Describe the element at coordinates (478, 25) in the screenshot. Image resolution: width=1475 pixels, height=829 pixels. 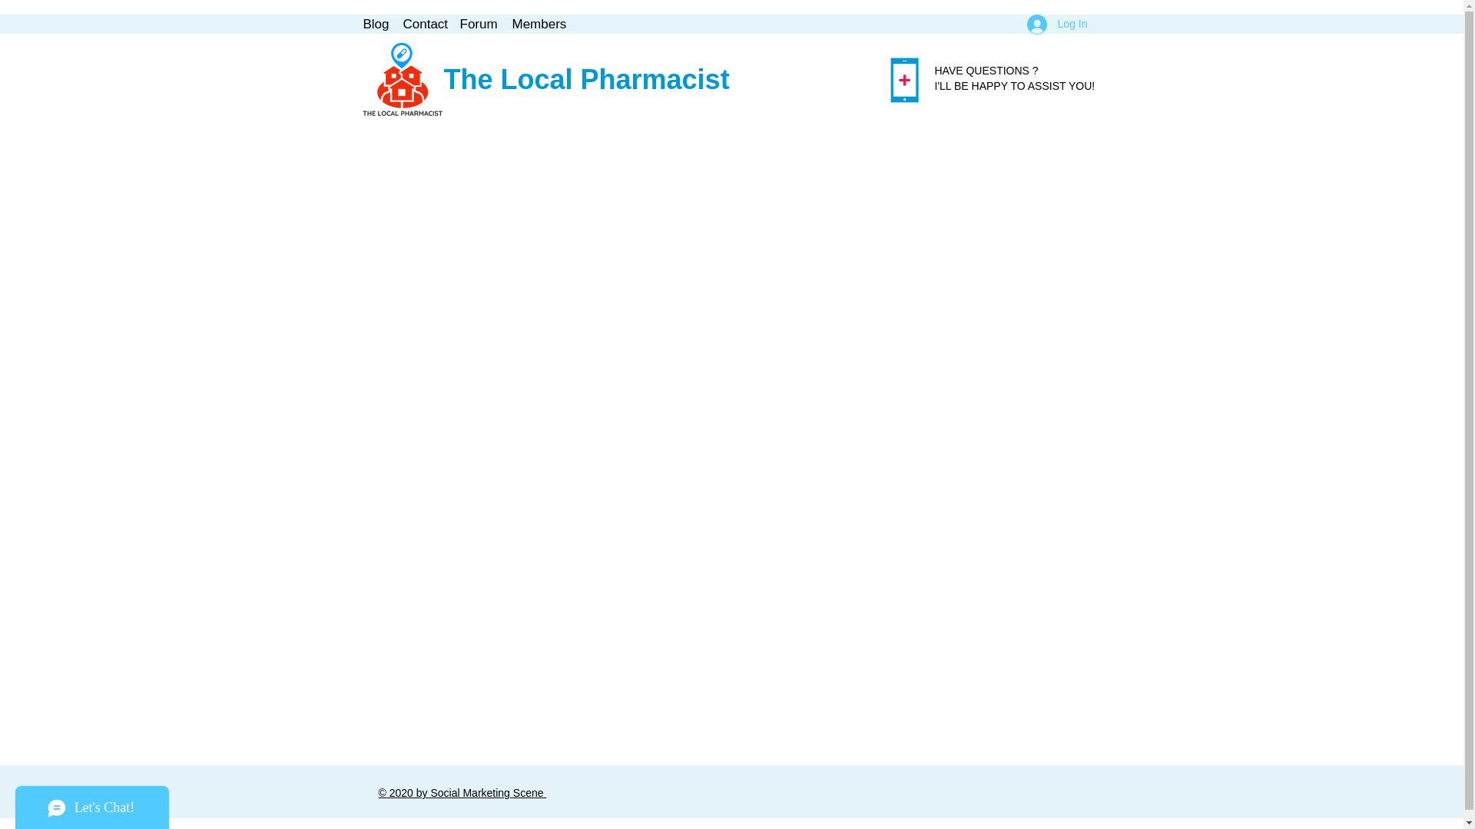
I see `Forum` at that location.